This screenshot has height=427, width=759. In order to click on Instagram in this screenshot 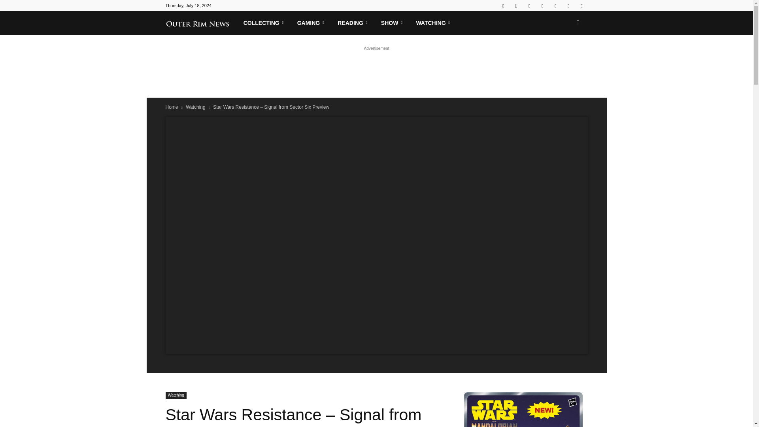, I will do `click(516, 6)`.